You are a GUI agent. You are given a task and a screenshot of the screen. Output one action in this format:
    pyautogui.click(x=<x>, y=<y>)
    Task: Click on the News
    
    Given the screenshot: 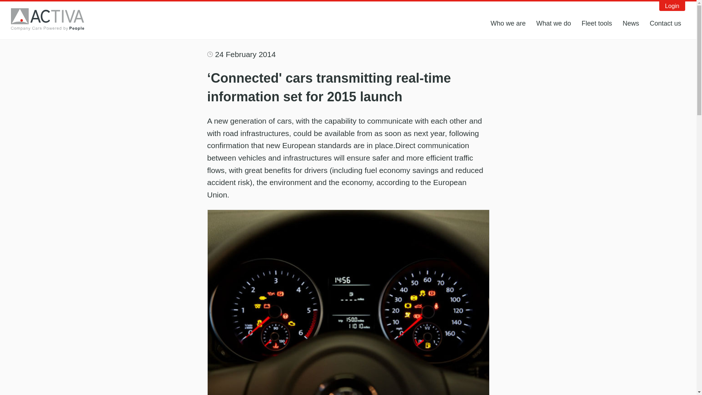 What is the action you would take?
    pyautogui.click(x=631, y=23)
    